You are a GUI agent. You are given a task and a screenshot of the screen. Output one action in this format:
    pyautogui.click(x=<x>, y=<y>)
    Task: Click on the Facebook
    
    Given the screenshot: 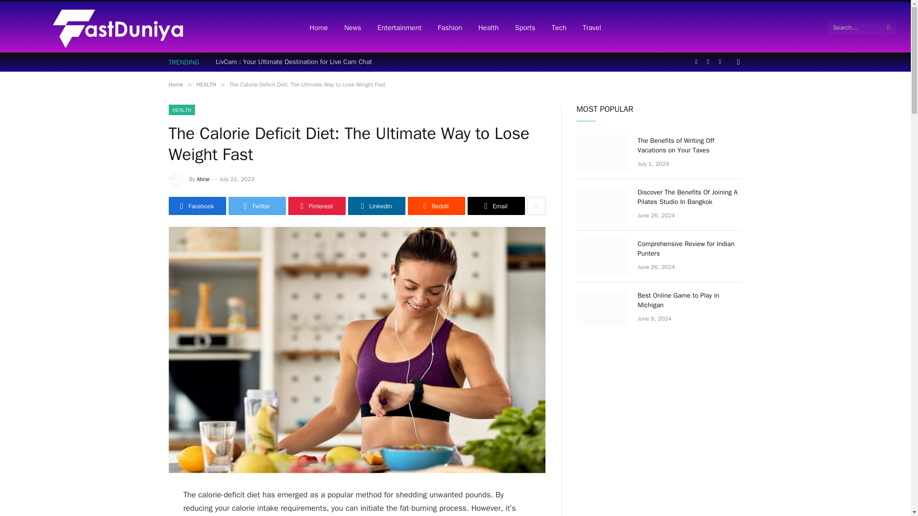 What is the action you would take?
    pyautogui.click(x=197, y=205)
    